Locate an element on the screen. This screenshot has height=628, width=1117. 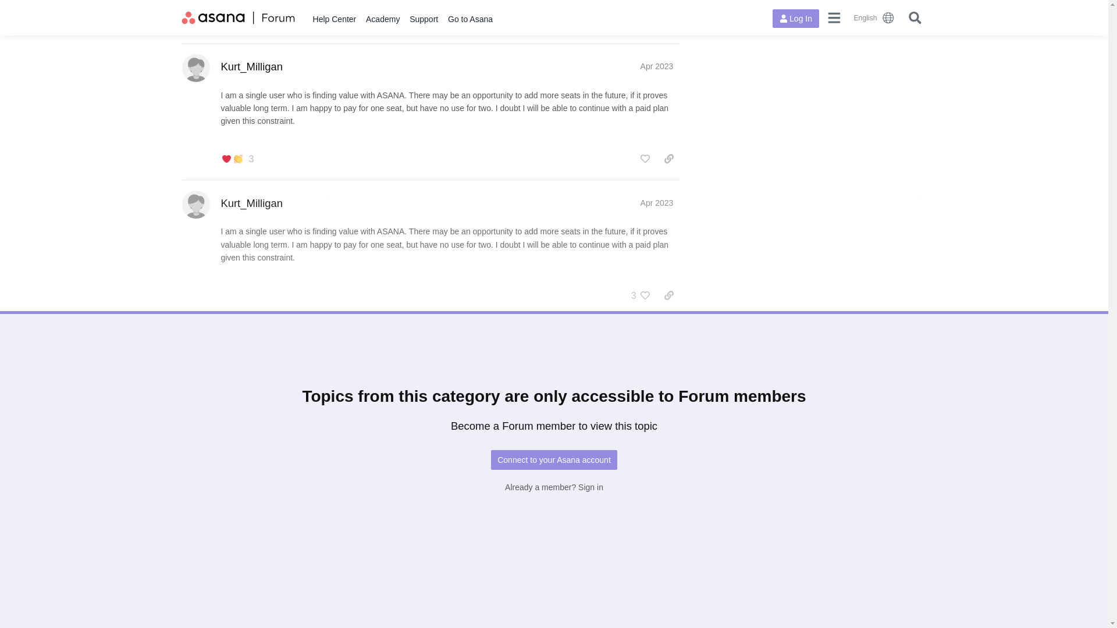
Help Center is located at coordinates (334, 19).